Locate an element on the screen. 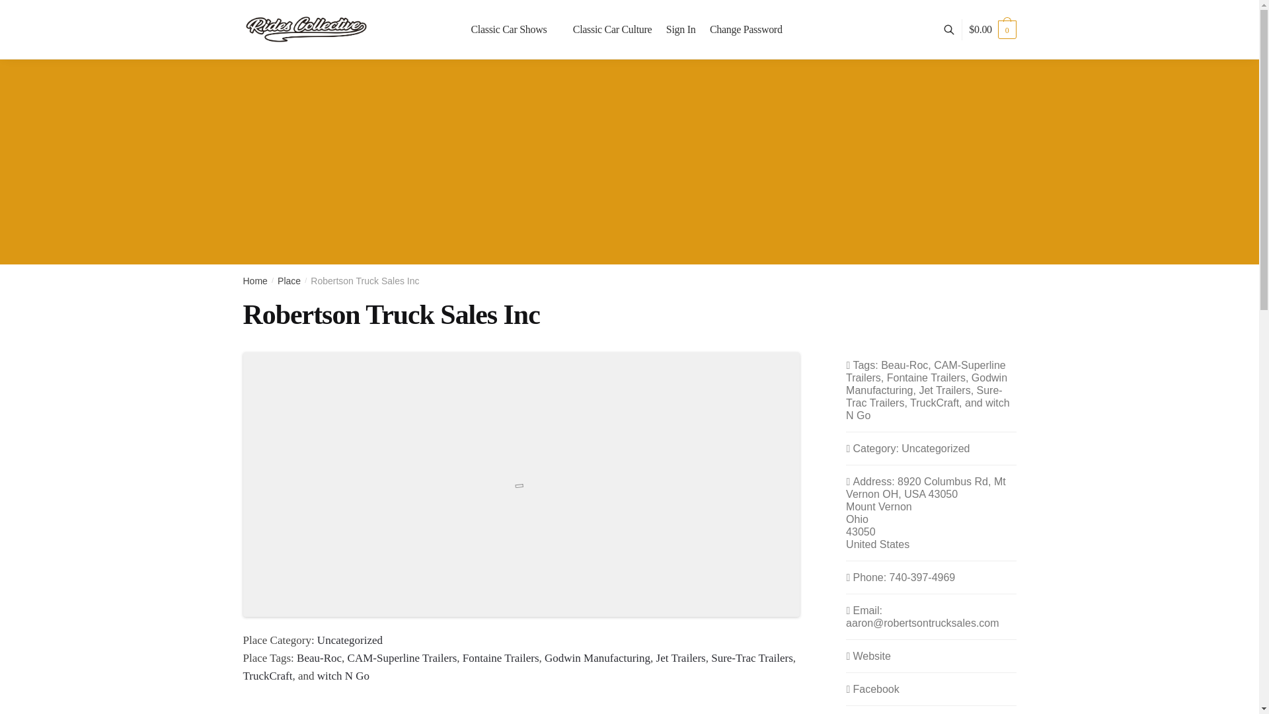 This screenshot has width=1269, height=714. Fontaine Trailers is located at coordinates (501, 658).